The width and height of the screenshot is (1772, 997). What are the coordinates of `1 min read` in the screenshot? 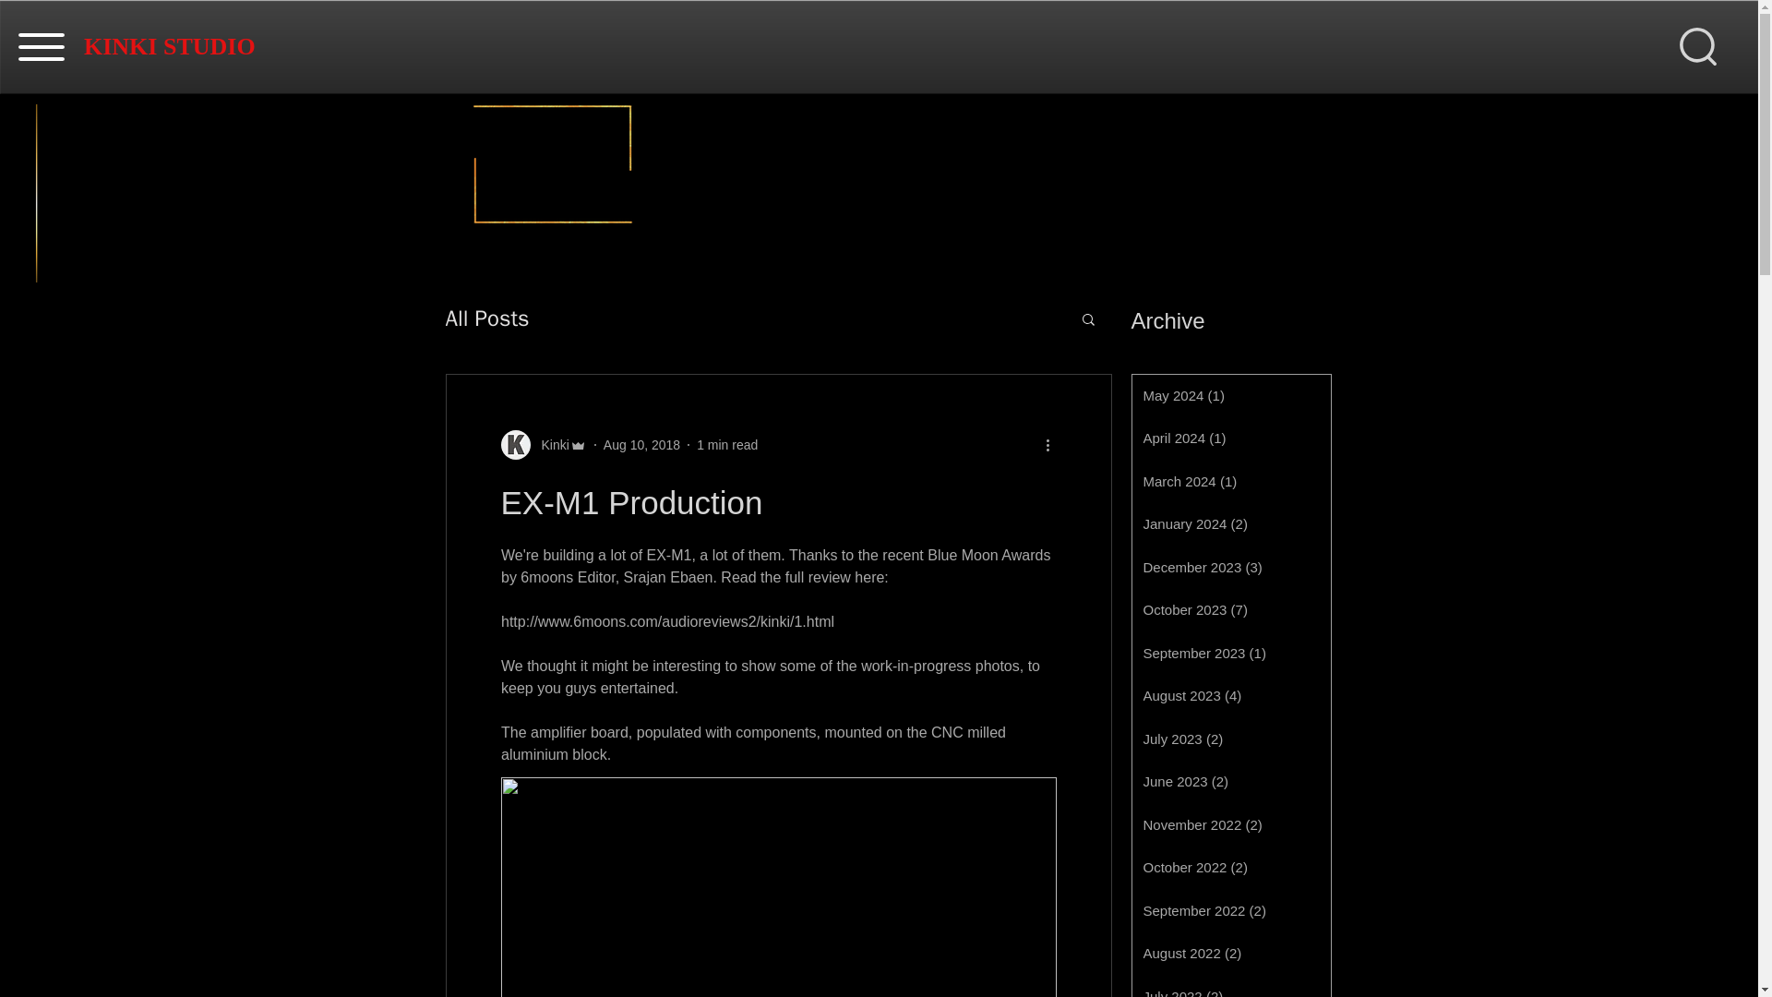 It's located at (727, 445).